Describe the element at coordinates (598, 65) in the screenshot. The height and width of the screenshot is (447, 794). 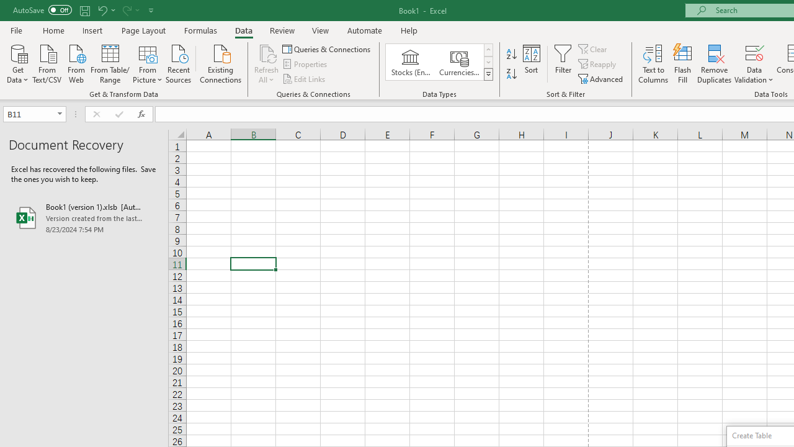
I see `Reapply` at that location.